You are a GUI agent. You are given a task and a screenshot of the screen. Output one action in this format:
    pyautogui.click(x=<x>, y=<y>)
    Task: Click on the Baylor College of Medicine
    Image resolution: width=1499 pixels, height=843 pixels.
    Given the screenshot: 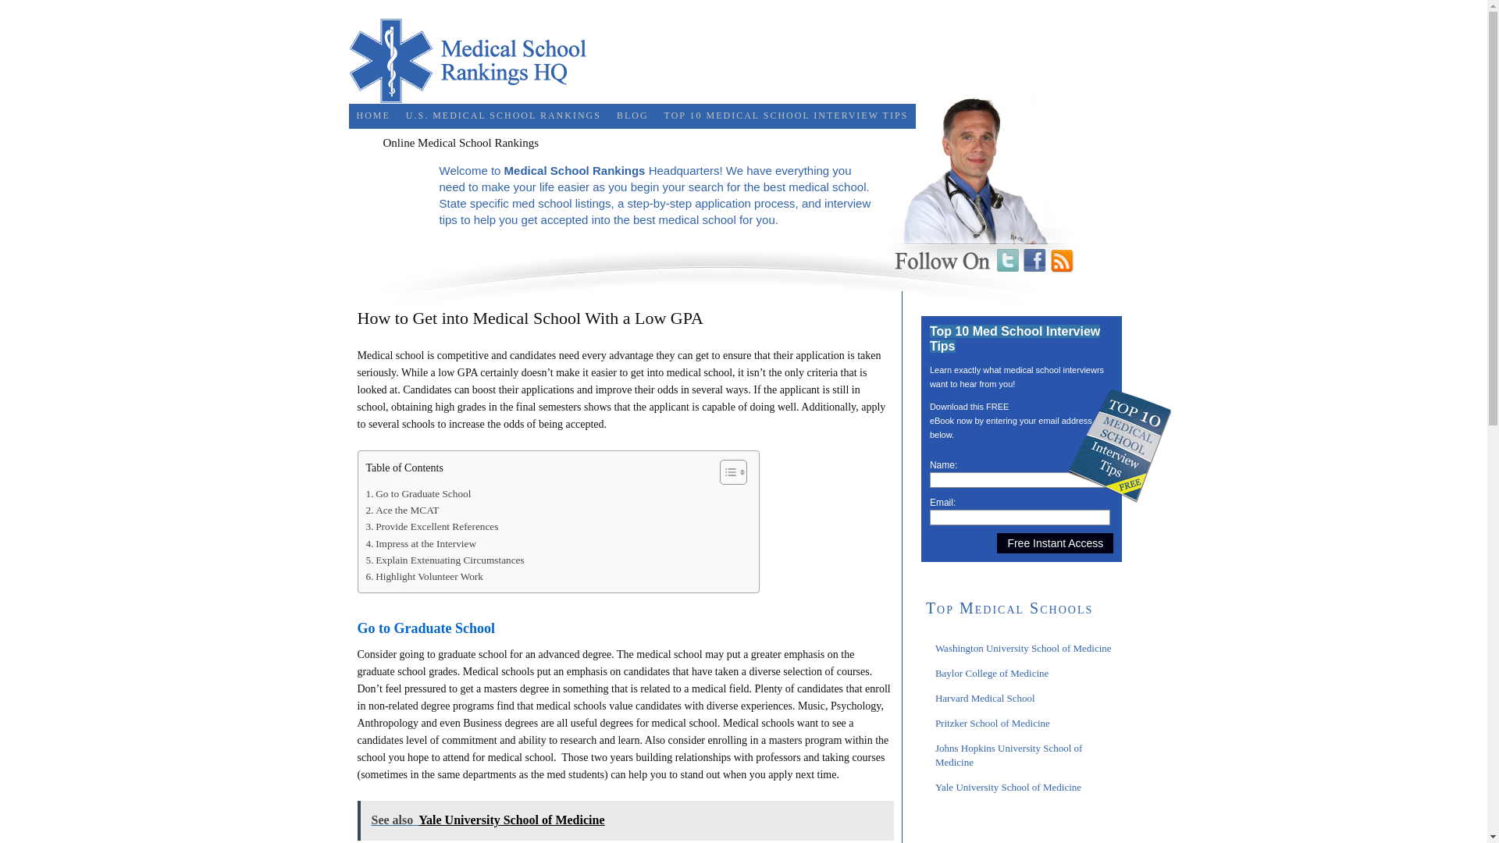 What is the action you would take?
    pyautogui.click(x=992, y=673)
    